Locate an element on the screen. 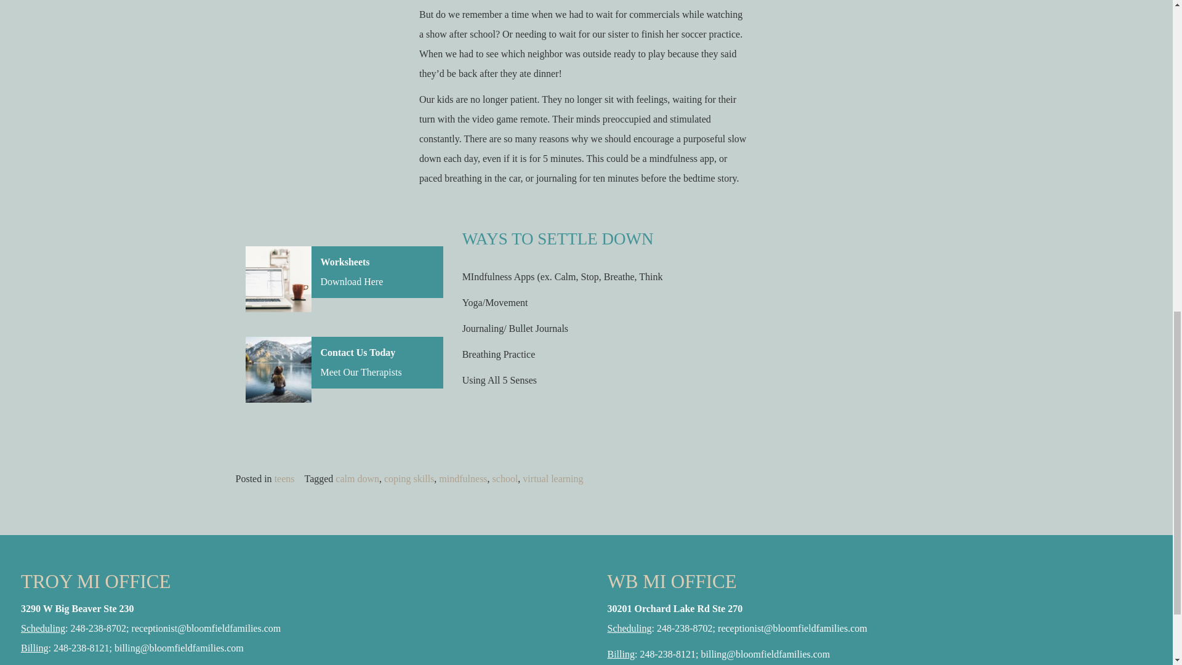 The image size is (1182, 665). virtual learning is located at coordinates (552, 478).